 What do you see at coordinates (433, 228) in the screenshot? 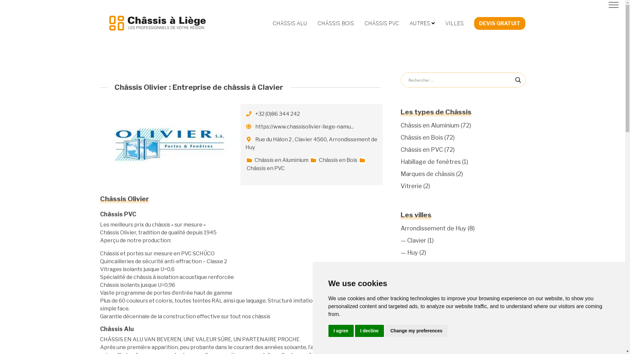
I see `Arrondissement de Huy` at bounding box center [433, 228].